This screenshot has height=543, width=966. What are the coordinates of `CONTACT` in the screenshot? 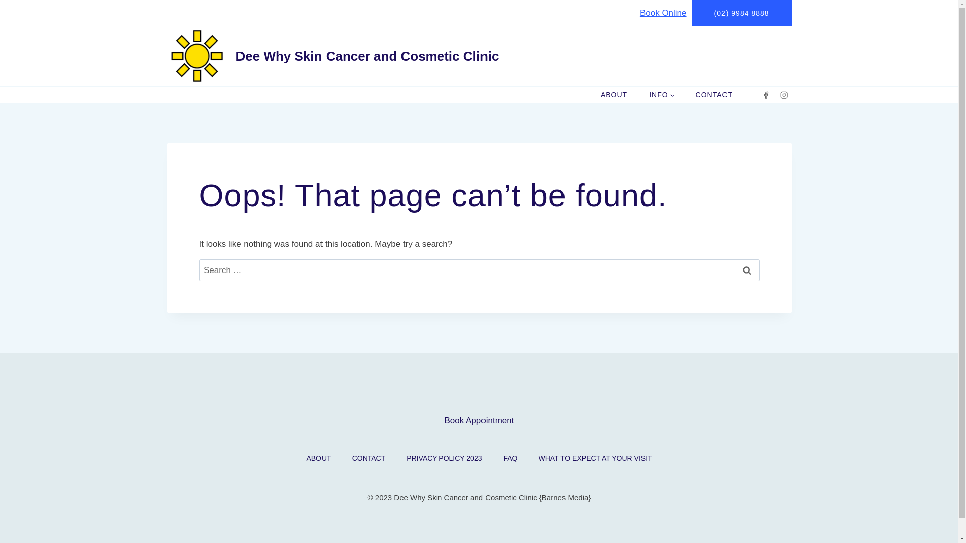 It's located at (714, 95).